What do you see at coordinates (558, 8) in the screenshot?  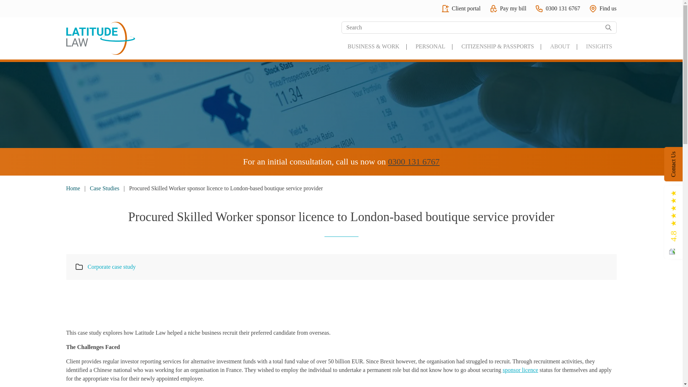 I see `0300 131 6767` at bounding box center [558, 8].